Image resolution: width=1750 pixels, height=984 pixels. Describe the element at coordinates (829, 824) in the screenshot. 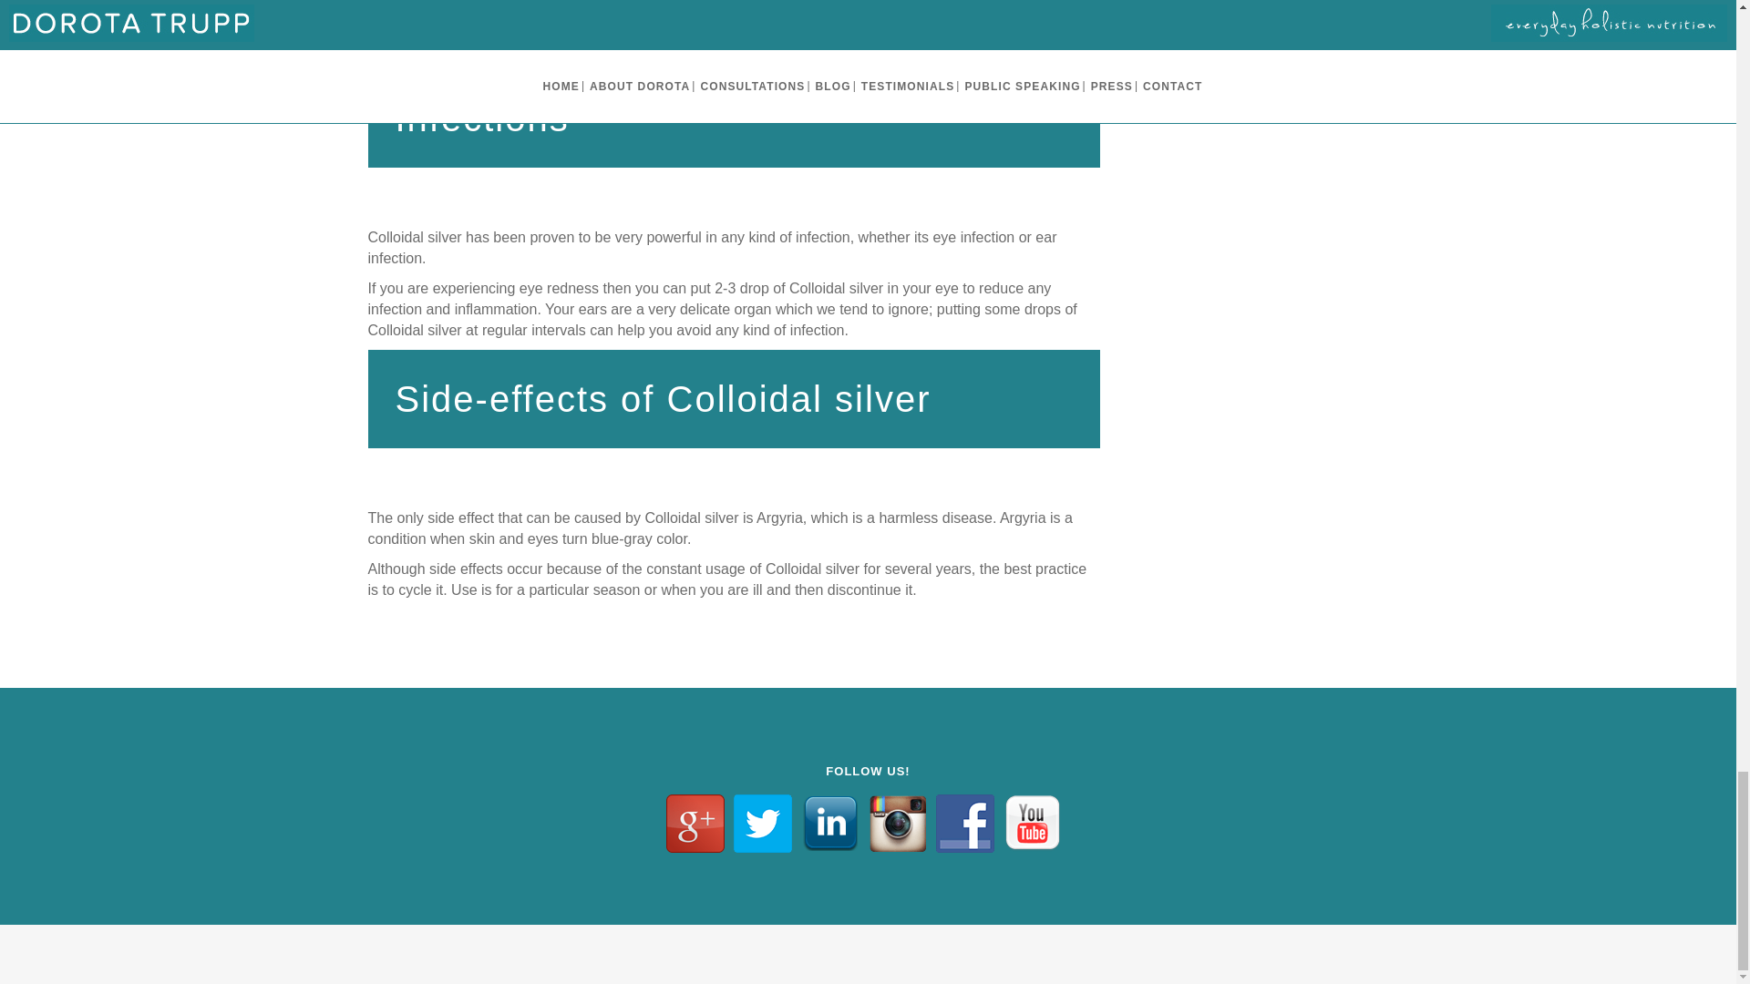

I see ` LinkedIn` at that location.